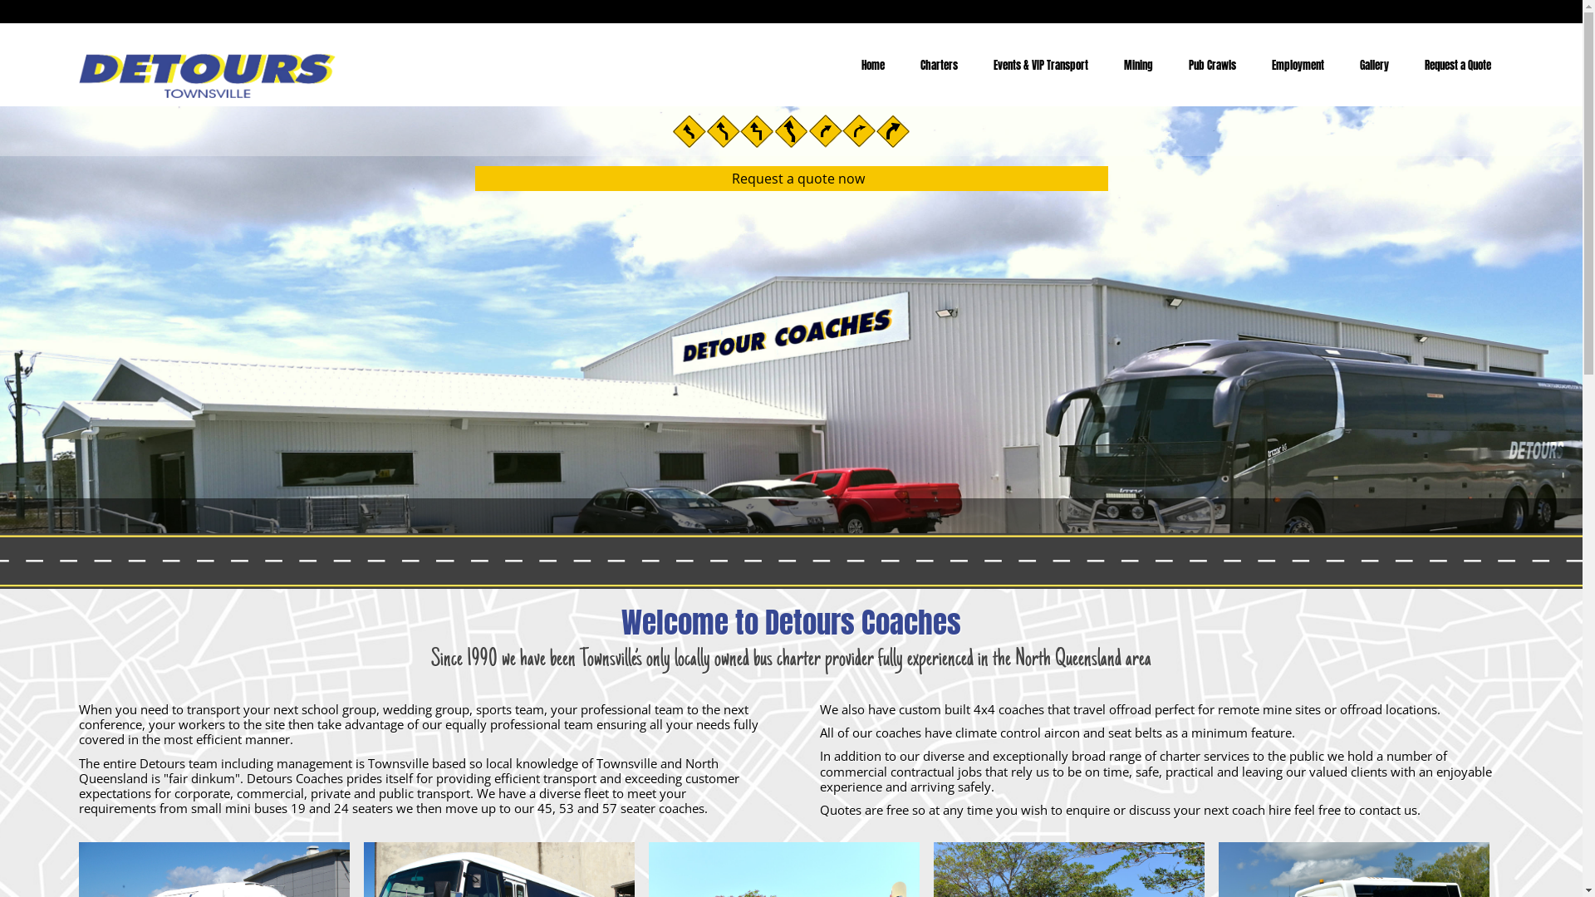 The height and width of the screenshot is (897, 1595). Describe the element at coordinates (1293, 65) in the screenshot. I see `Employment` at that location.